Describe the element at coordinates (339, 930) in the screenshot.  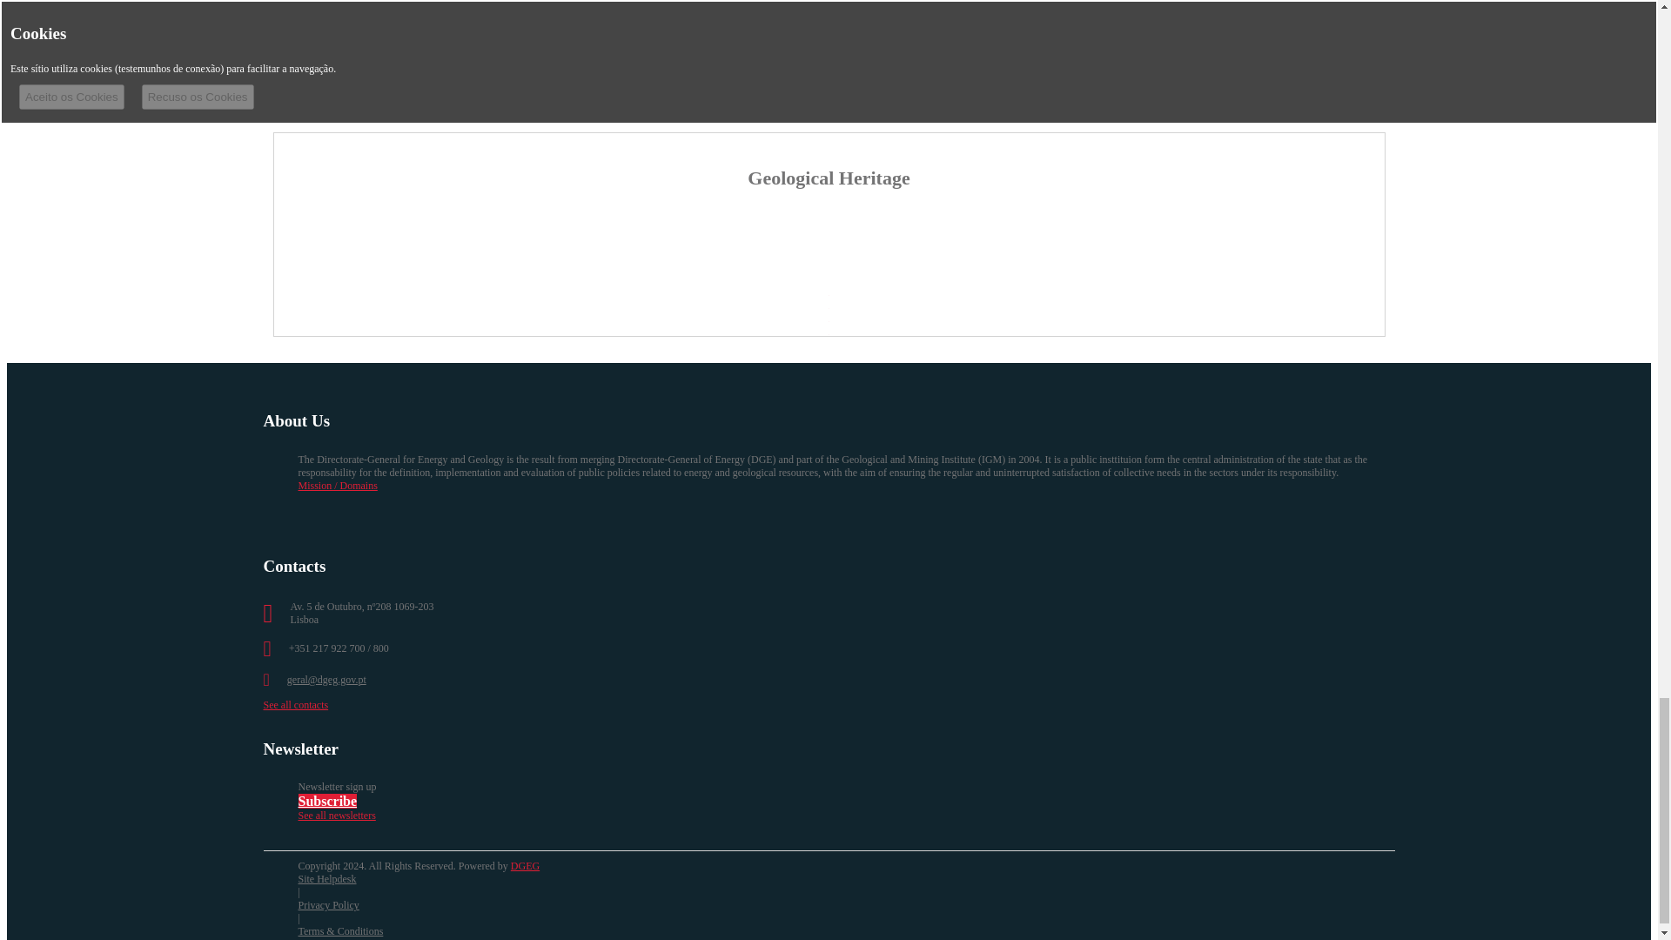
I see `Terms of use` at that location.